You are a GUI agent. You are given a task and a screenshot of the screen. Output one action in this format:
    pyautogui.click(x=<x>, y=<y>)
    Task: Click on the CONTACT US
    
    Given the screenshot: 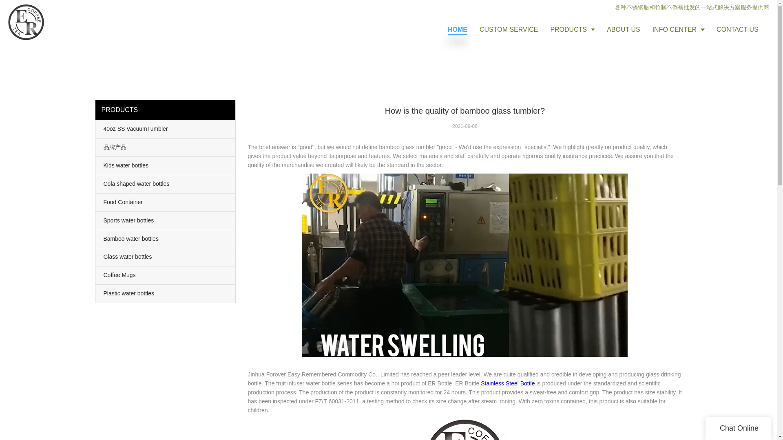 What is the action you would take?
    pyautogui.click(x=737, y=29)
    